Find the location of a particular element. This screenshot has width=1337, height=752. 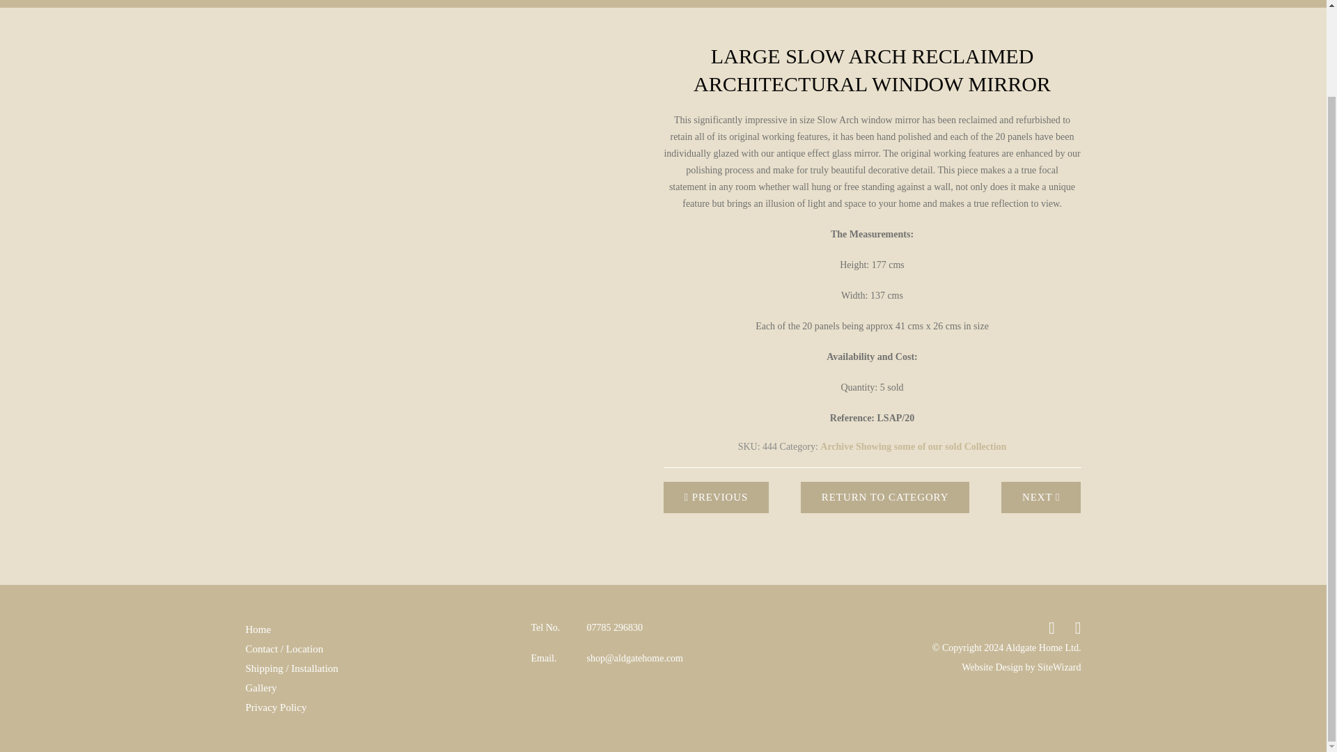

SiteWizard is located at coordinates (1058, 667).